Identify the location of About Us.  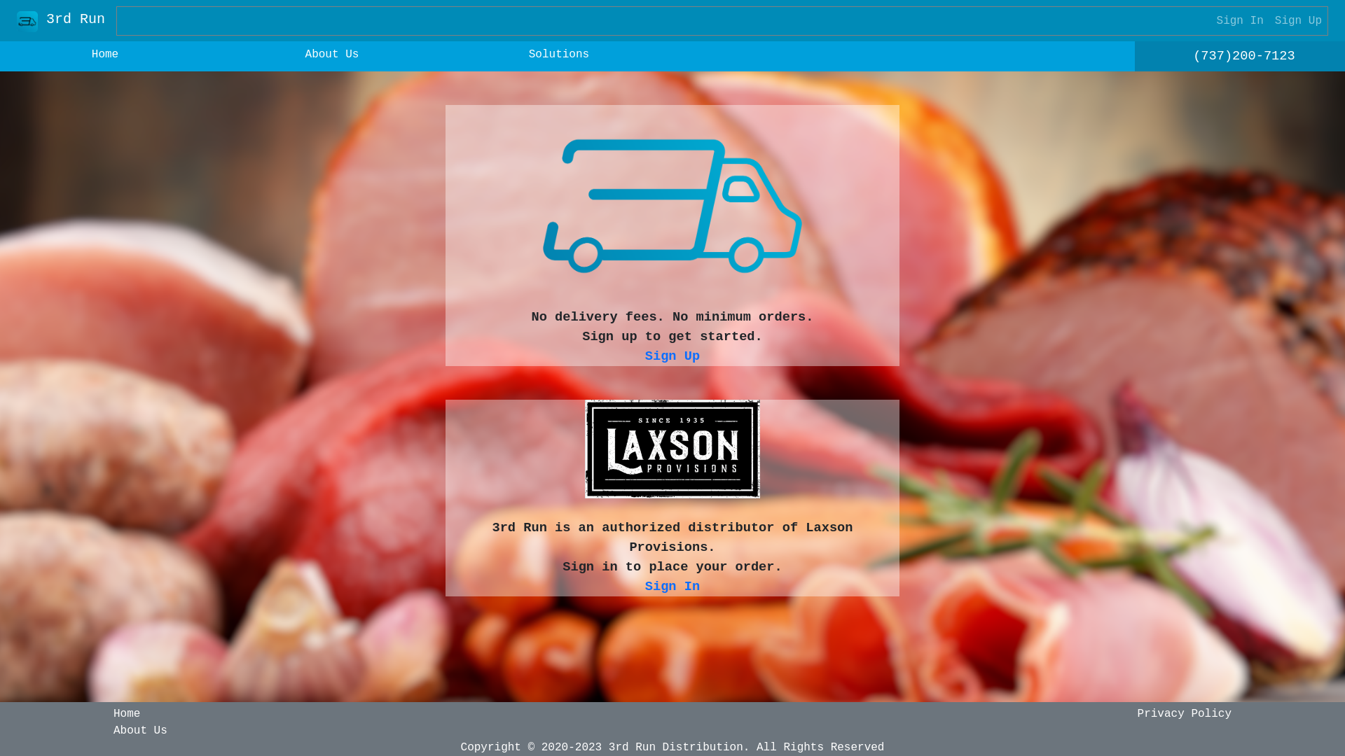
(332, 55).